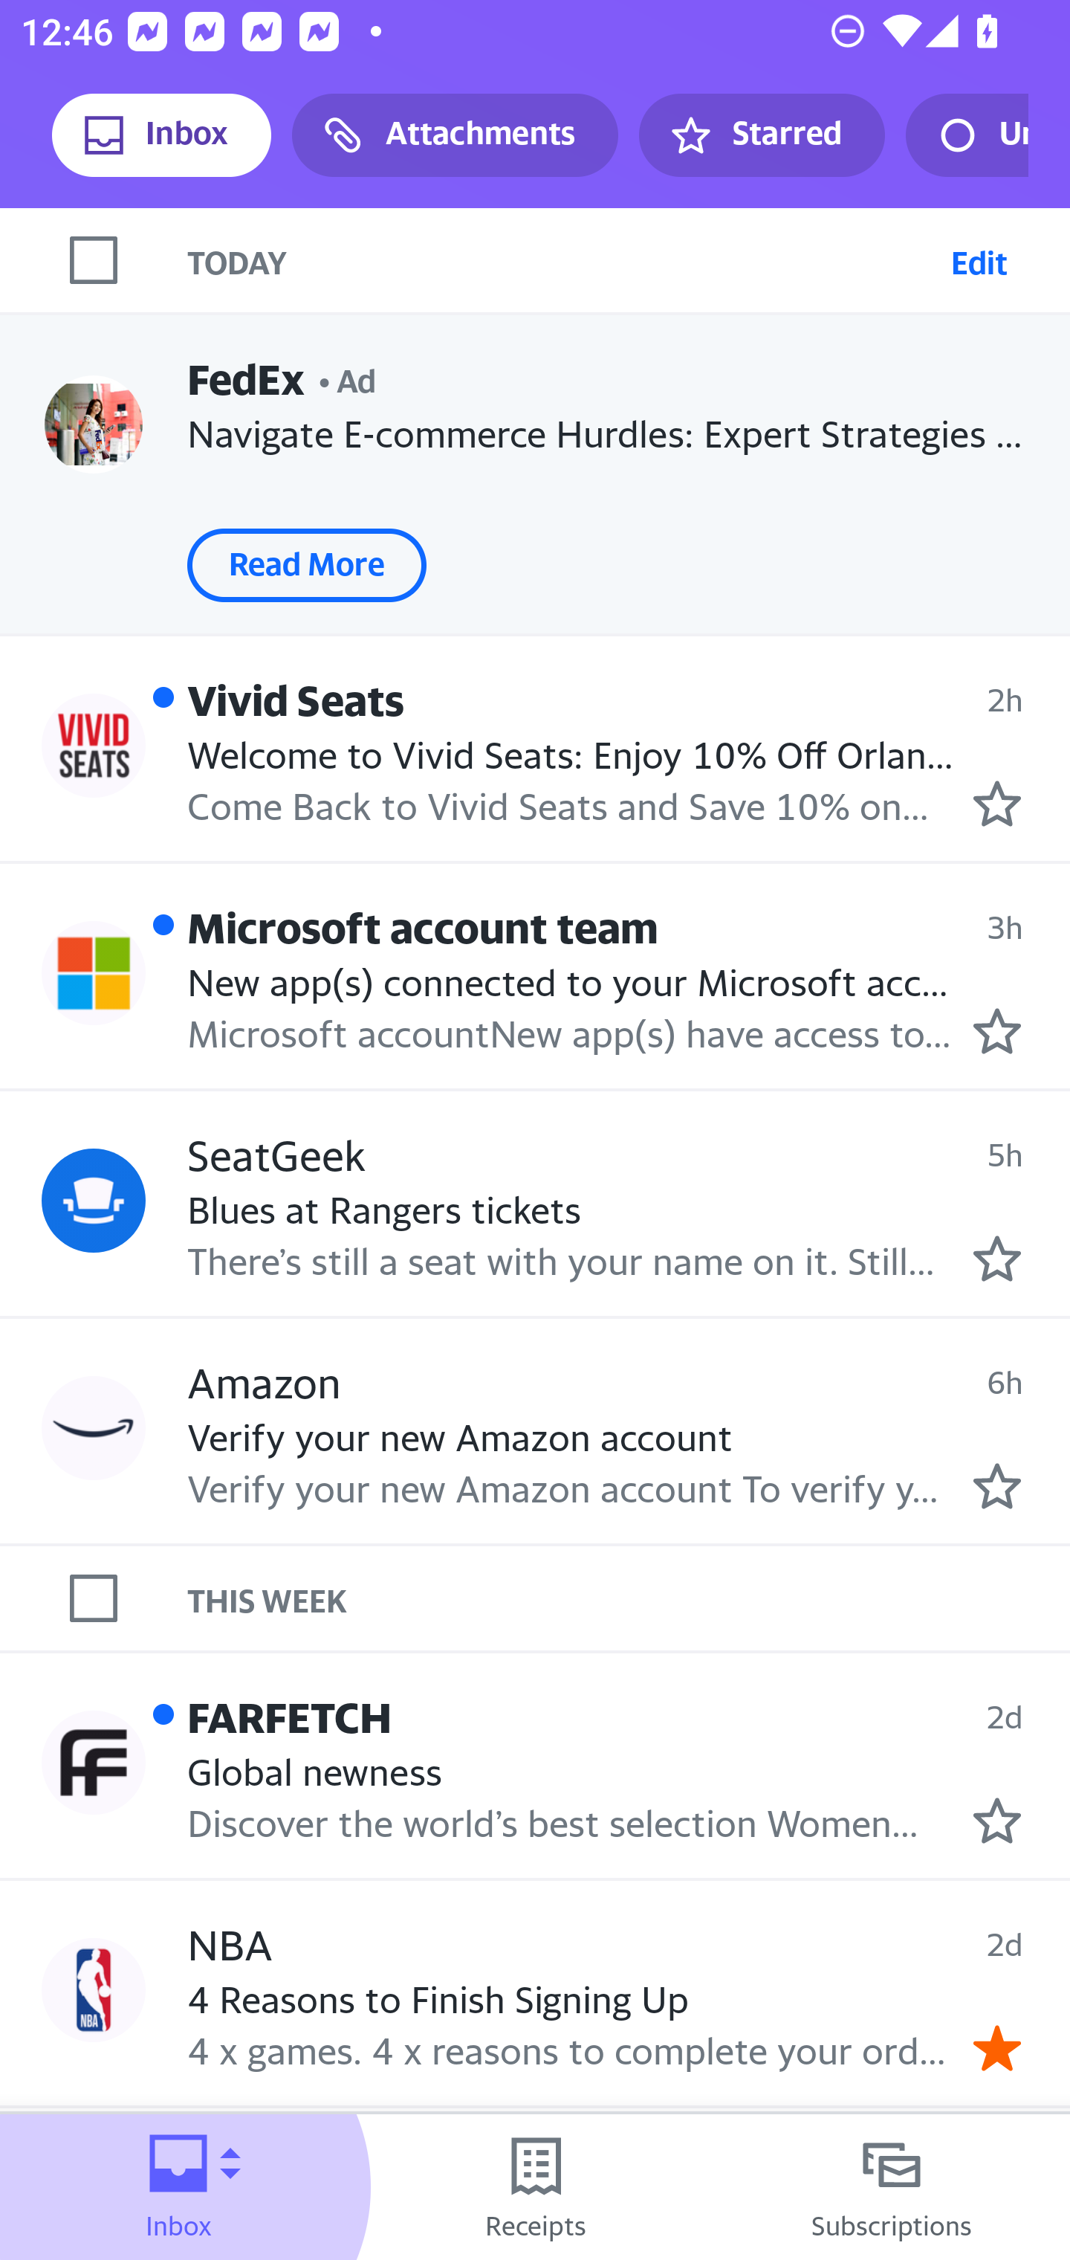 The height and width of the screenshot is (2260, 1070). I want to click on Starred, so click(761, 135).